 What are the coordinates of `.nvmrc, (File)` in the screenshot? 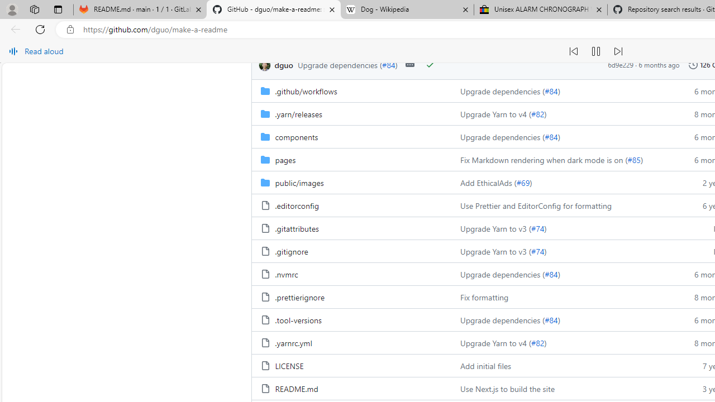 It's located at (351, 274).